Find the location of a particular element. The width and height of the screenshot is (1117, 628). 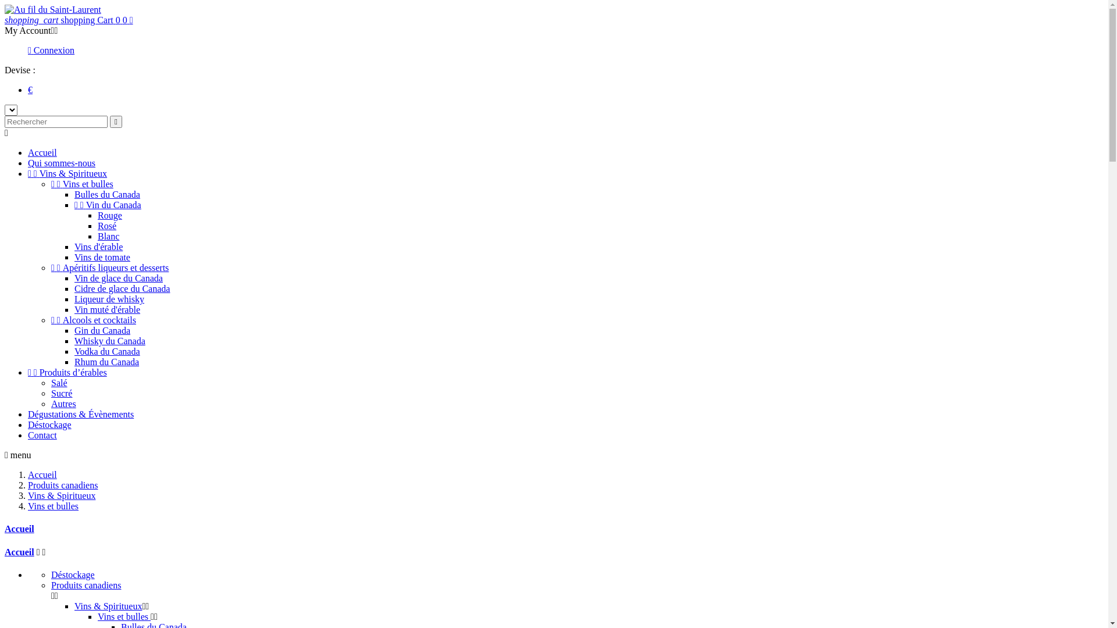

Vins & Spiritueux is located at coordinates (108, 606).